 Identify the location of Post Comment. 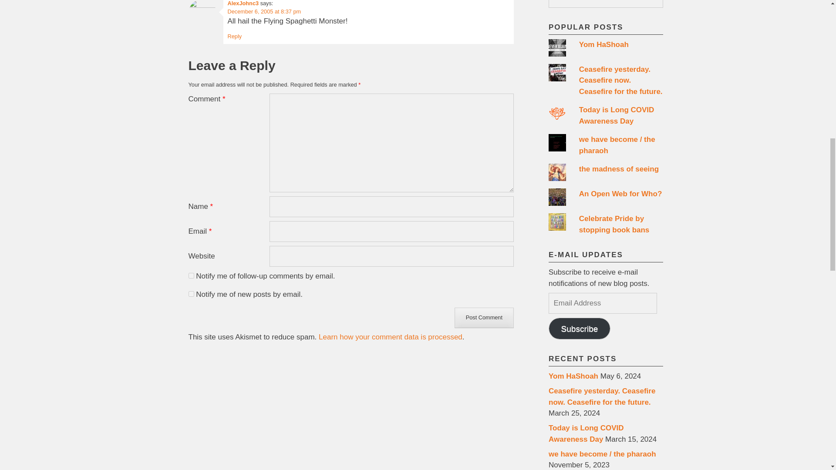
(484, 318).